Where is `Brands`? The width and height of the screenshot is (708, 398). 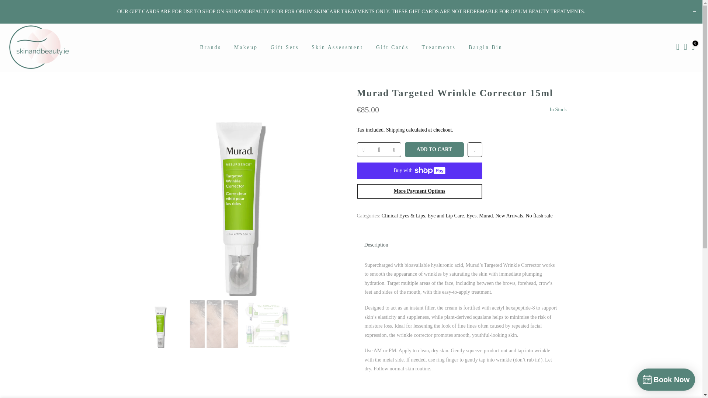 Brands is located at coordinates (211, 47).